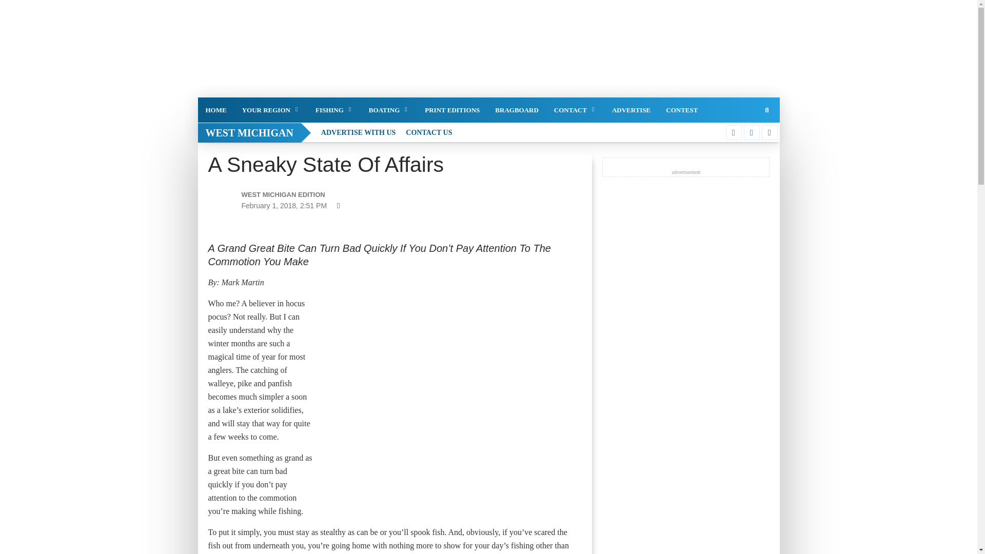  Describe the element at coordinates (334, 110) in the screenshot. I see `FISHING` at that location.